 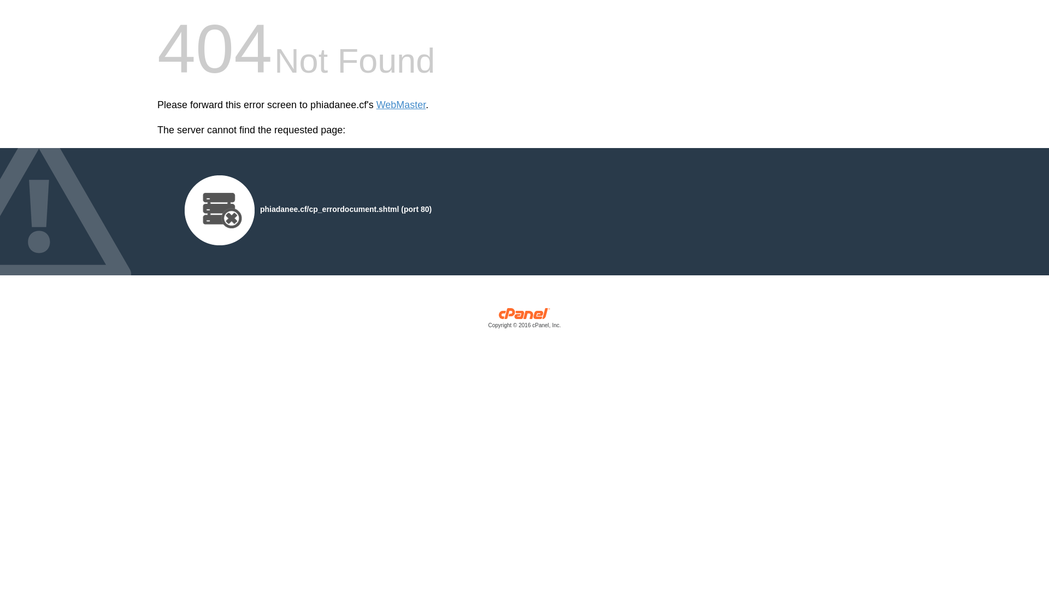 I want to click on WebMaster, so click(x=401, y=105).